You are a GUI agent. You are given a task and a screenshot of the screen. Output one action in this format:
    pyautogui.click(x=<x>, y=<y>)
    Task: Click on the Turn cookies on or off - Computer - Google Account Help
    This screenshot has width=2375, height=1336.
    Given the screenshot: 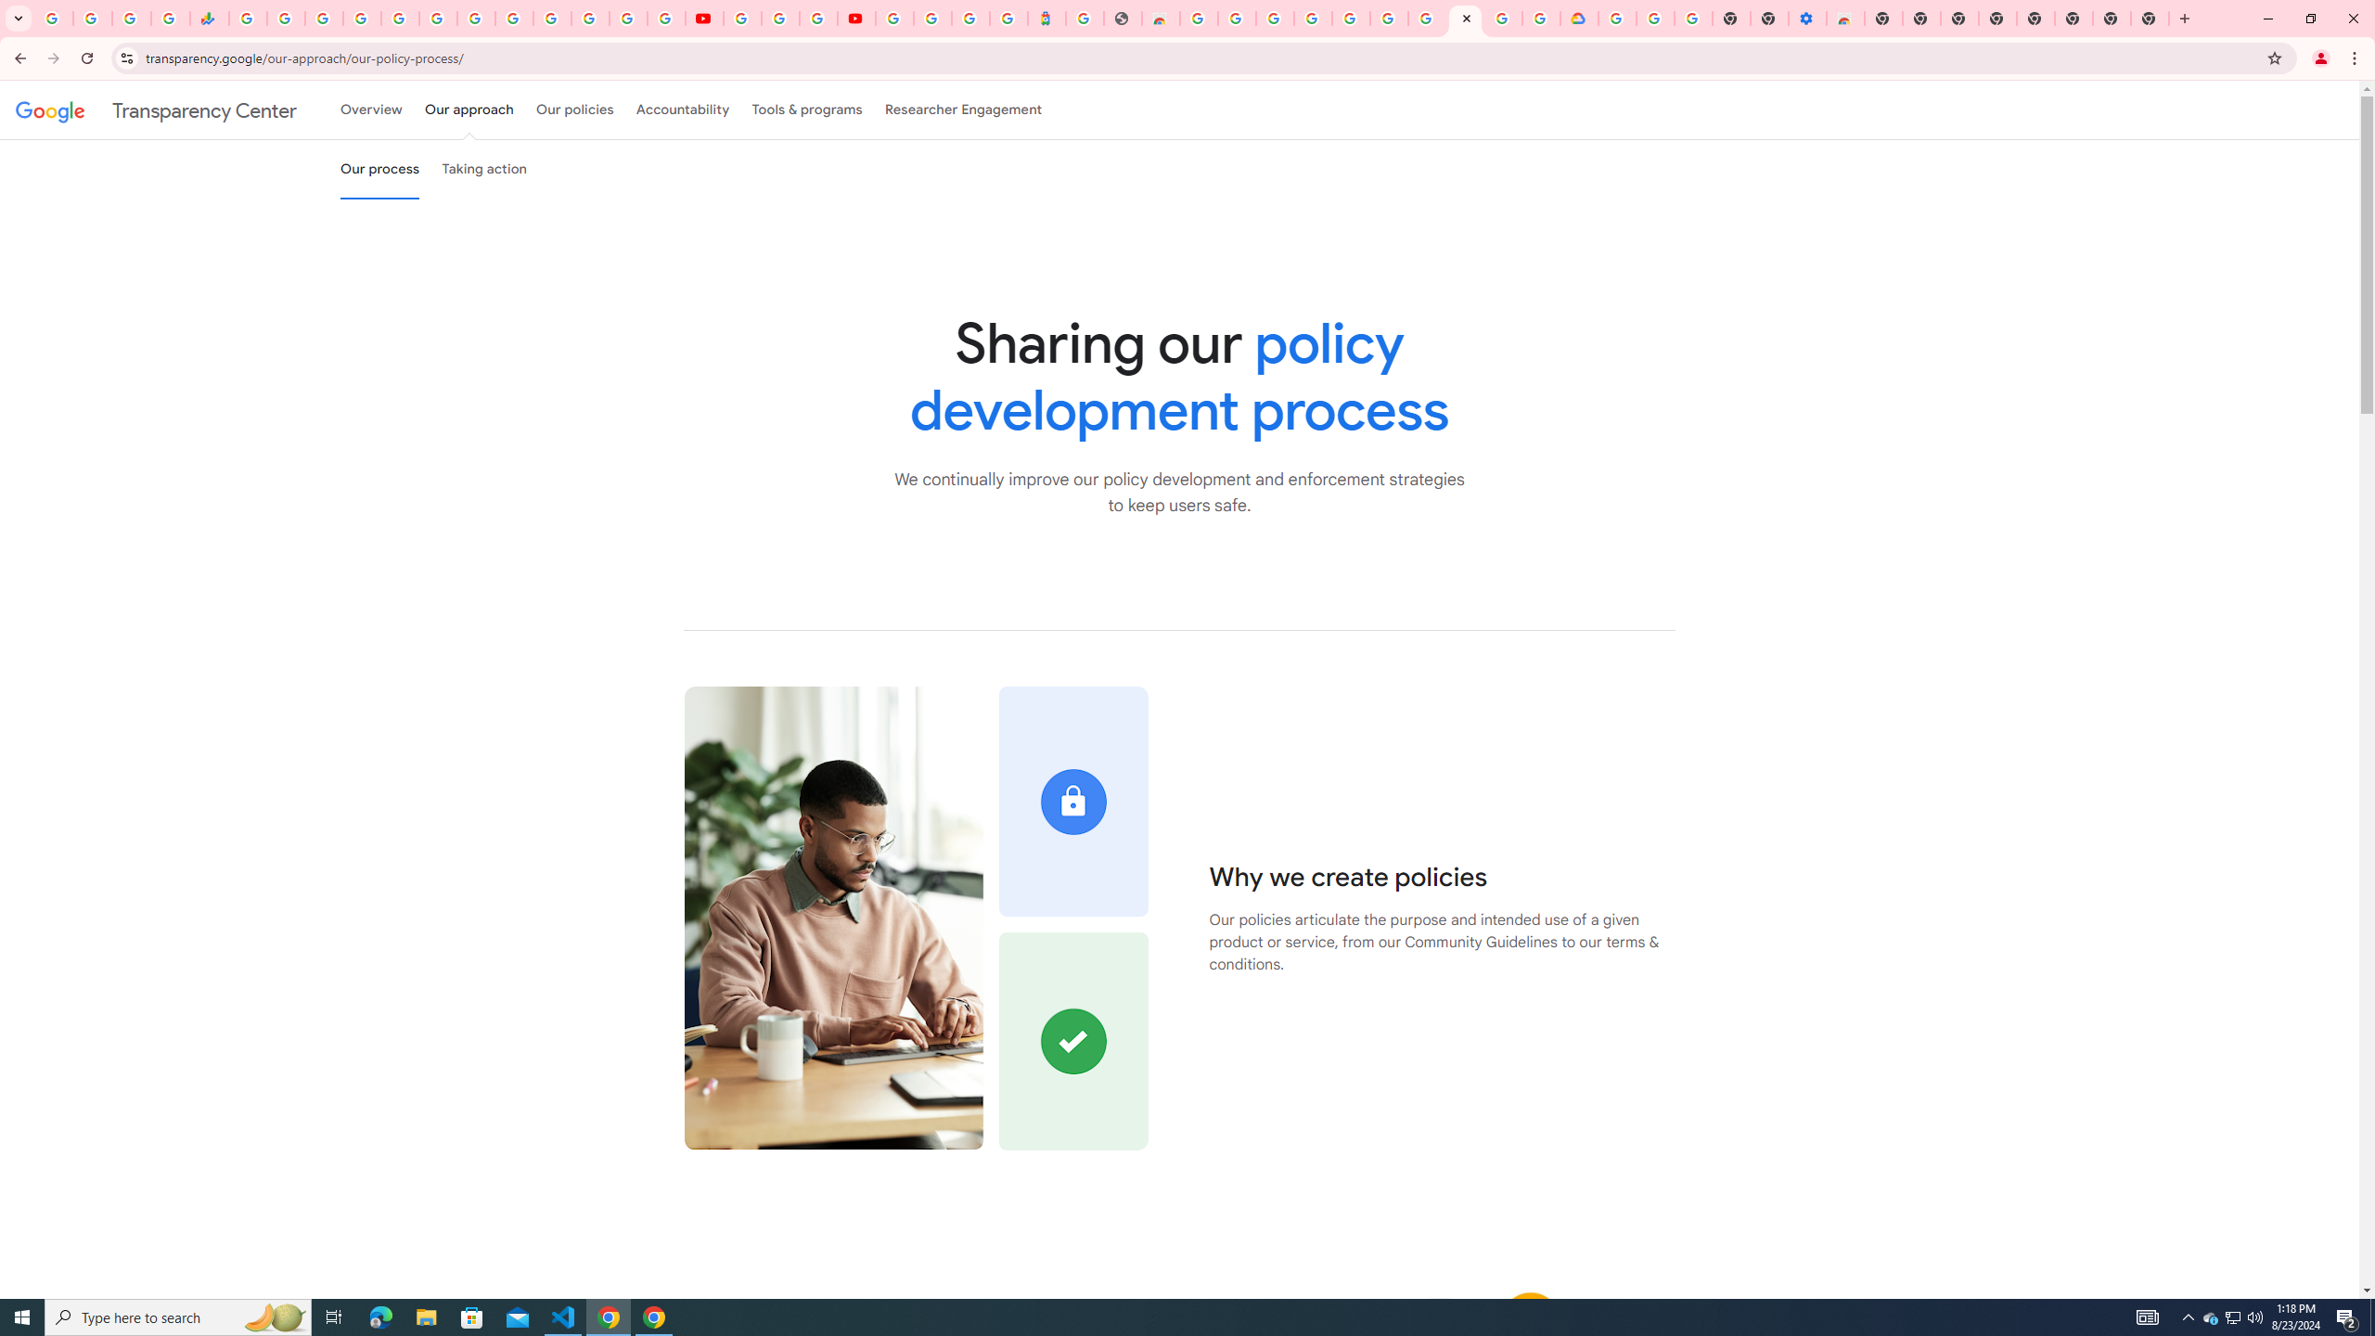 What is the action you would take?
    pyautogui.click(x=1694, y=19)
    